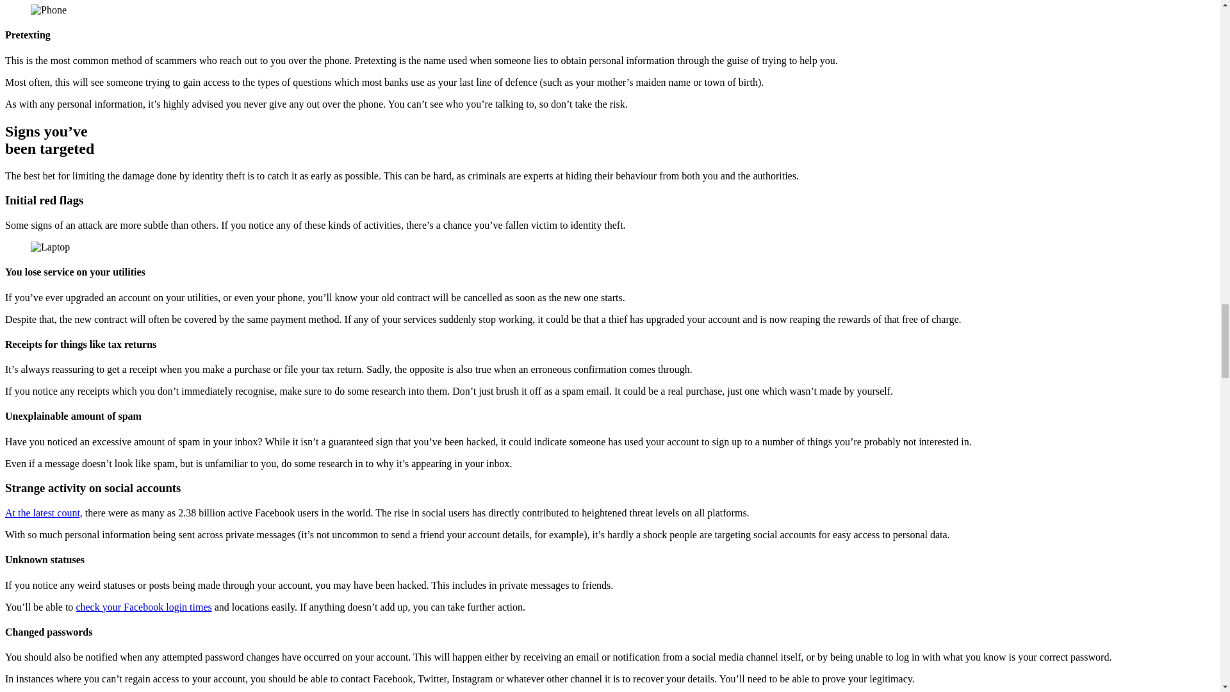  I want to click on check your Facebook login times, so click(143, 606).